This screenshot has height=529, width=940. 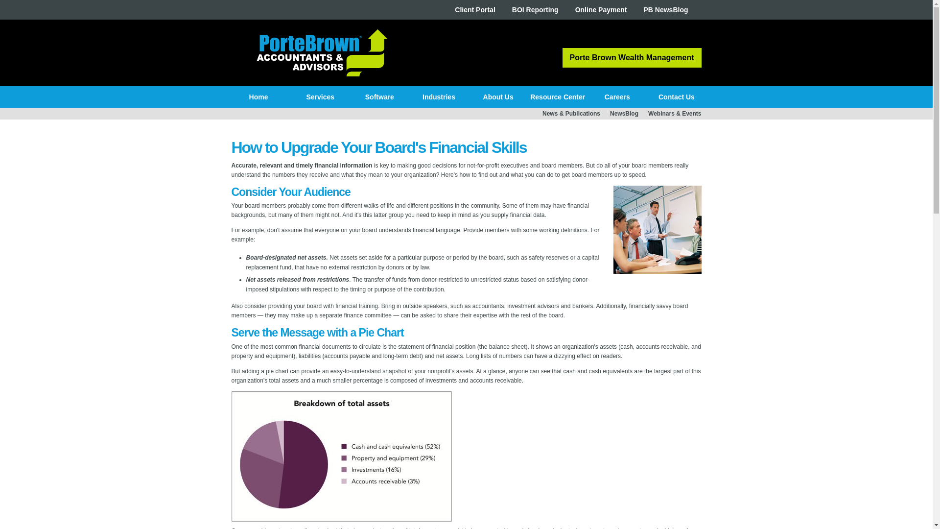 I want to click on Software, so click(x=379, y=97).